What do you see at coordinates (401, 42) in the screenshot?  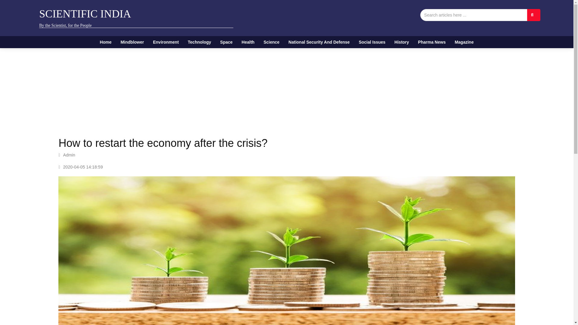 I see `History` at bounding box center [401, 42].